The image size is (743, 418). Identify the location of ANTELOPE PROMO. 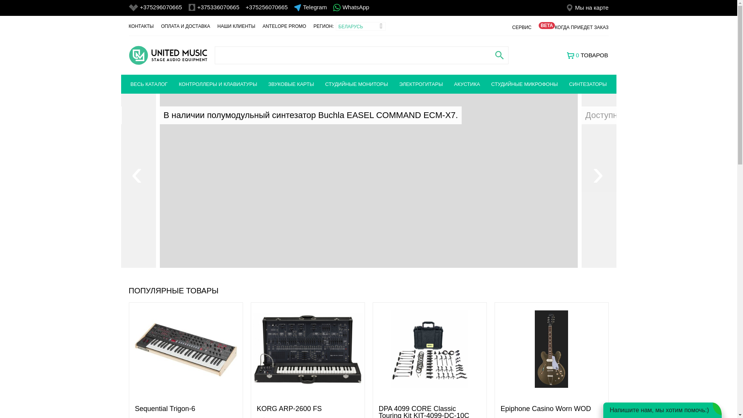
(284, 26).